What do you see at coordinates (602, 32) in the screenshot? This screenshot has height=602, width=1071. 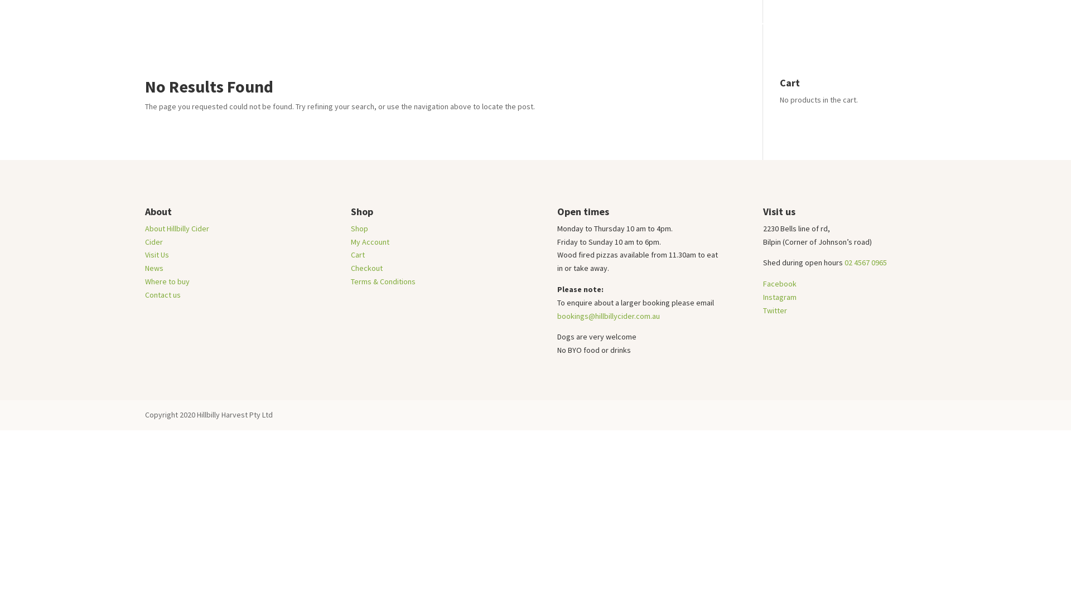 I see `Home` at bounding box center [602, 32].